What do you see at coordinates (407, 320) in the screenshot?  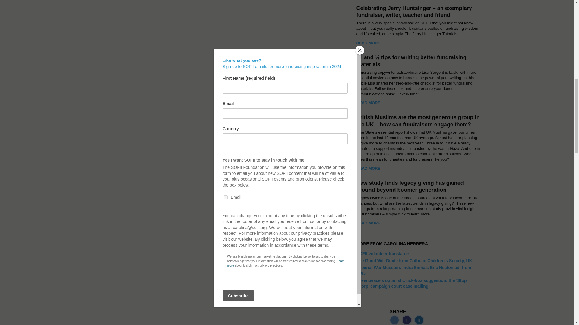 I see `Share on Facebook` at bounding box center [407, 320].